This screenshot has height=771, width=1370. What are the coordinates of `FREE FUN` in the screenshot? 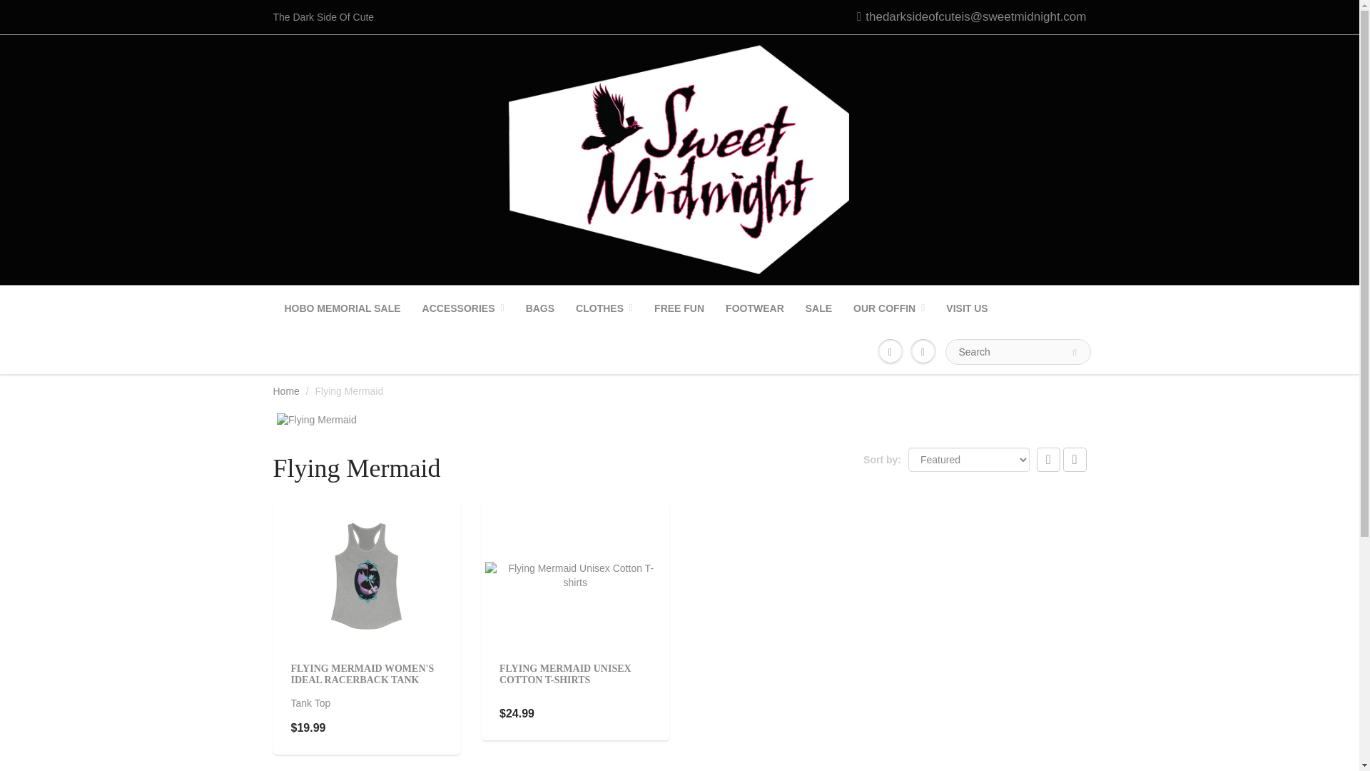 It's located at (679, 308).